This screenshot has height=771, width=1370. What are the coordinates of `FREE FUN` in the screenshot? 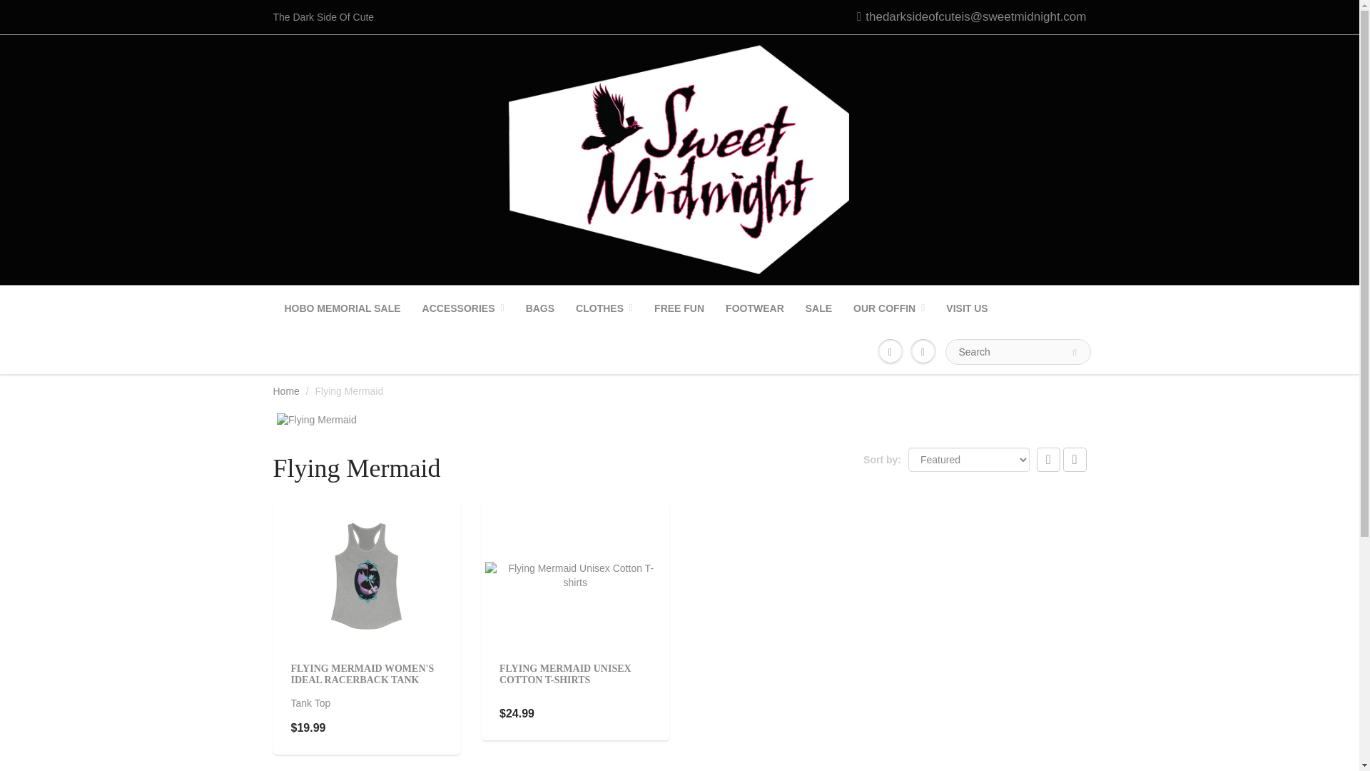 It's located at (679, 308).